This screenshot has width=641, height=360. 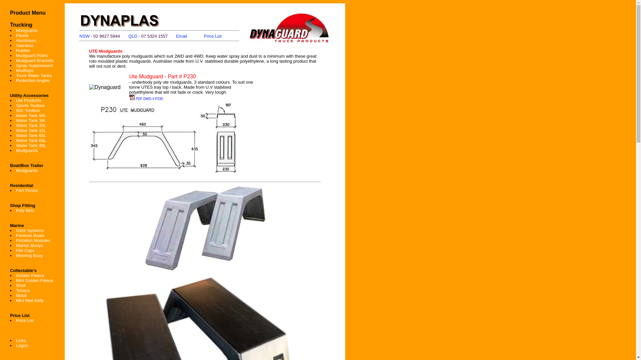 What do you see at coordinates (21, 295) in the screenshot?
I see `Mobil` at bounding box center [21, 295].